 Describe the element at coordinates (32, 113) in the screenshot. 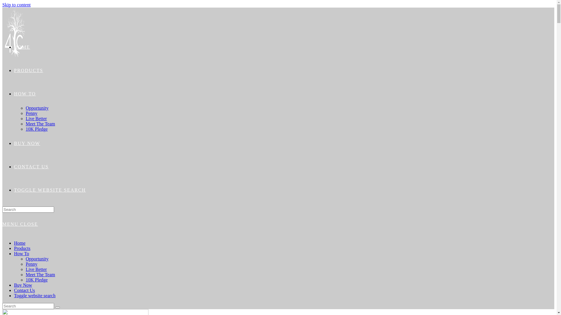

I see `Penny` at that location.